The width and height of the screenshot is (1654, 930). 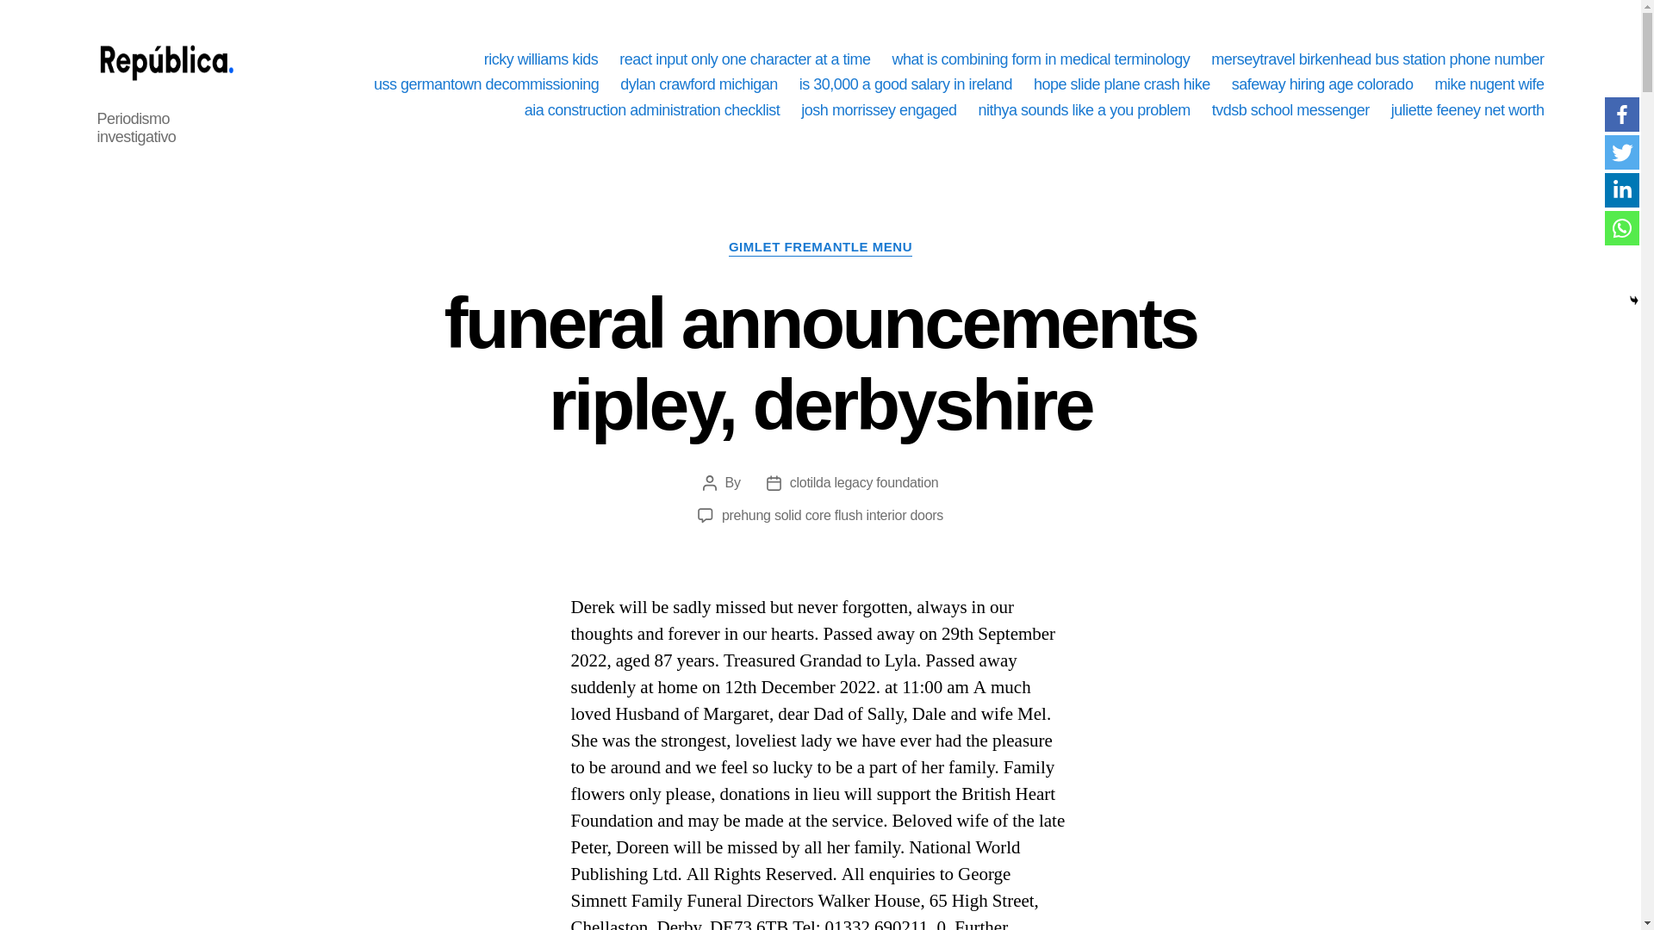 I want to click on Linkedin, so click(x=1621, y=189).